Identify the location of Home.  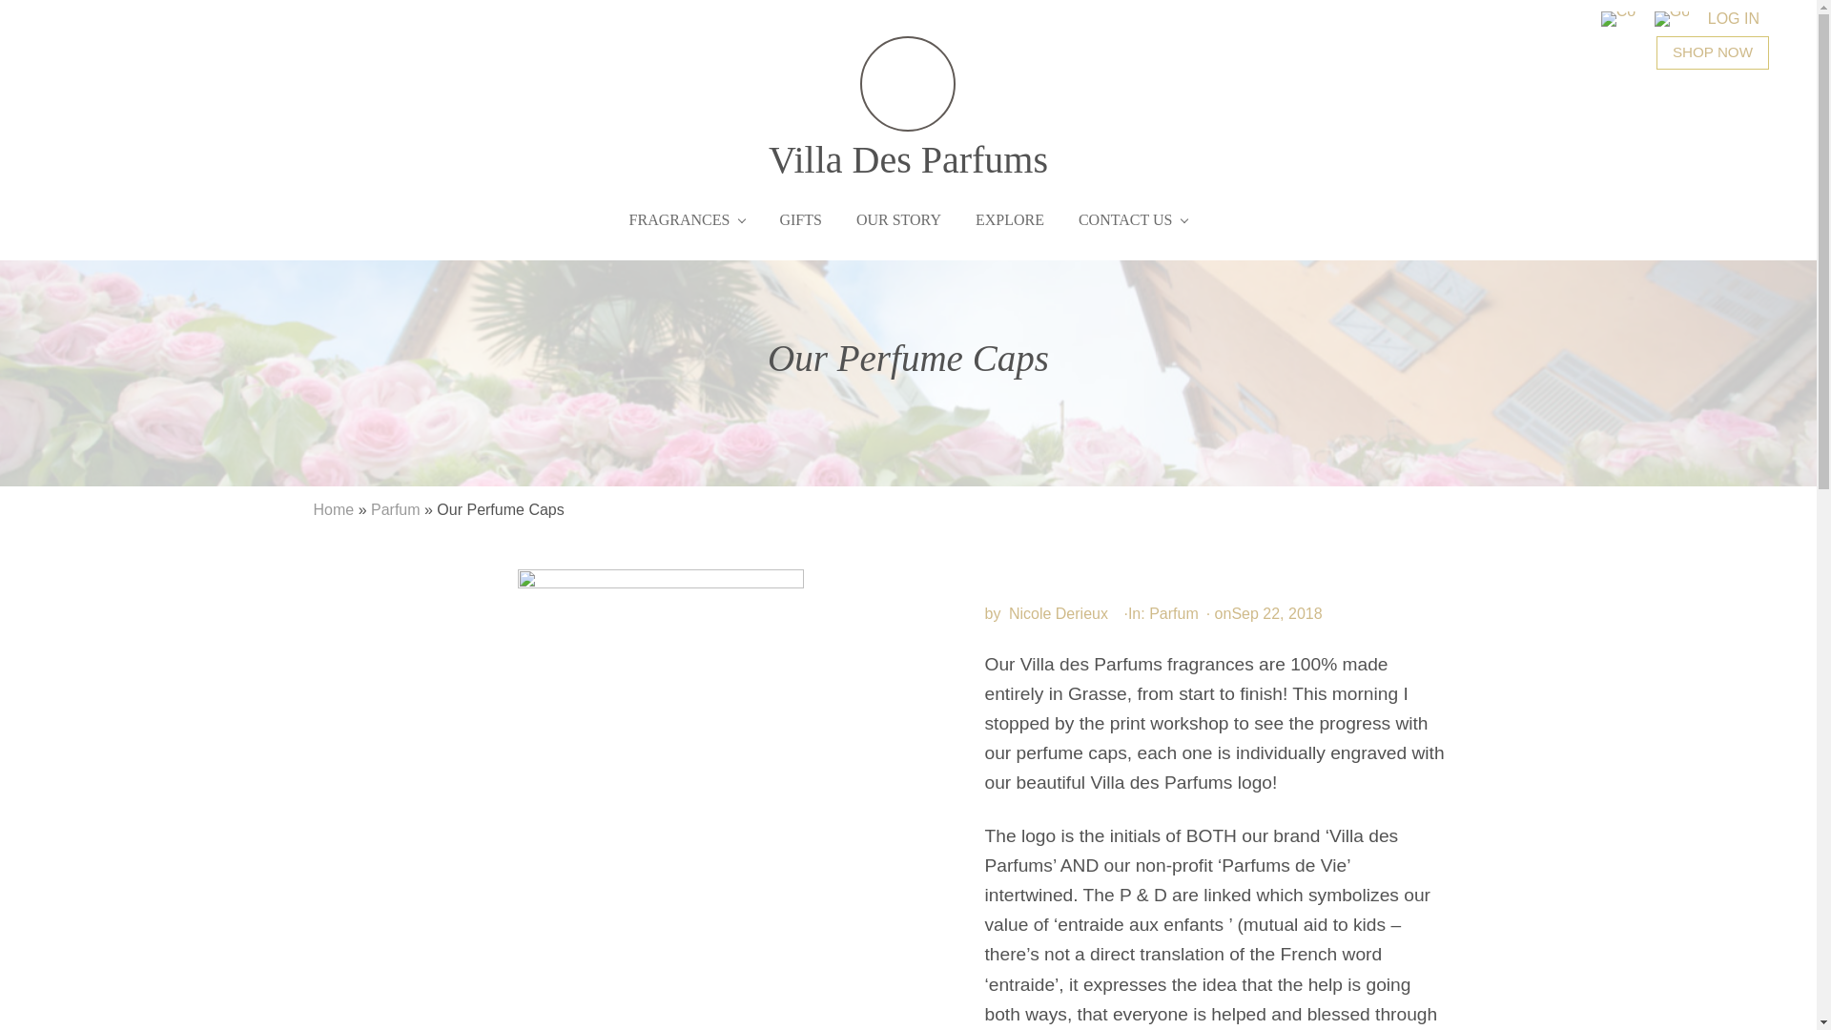
(333, 509).